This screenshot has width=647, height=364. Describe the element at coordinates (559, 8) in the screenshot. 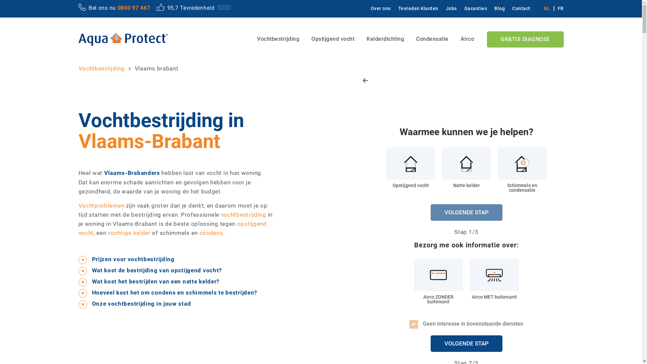

I see `FR` at that location.